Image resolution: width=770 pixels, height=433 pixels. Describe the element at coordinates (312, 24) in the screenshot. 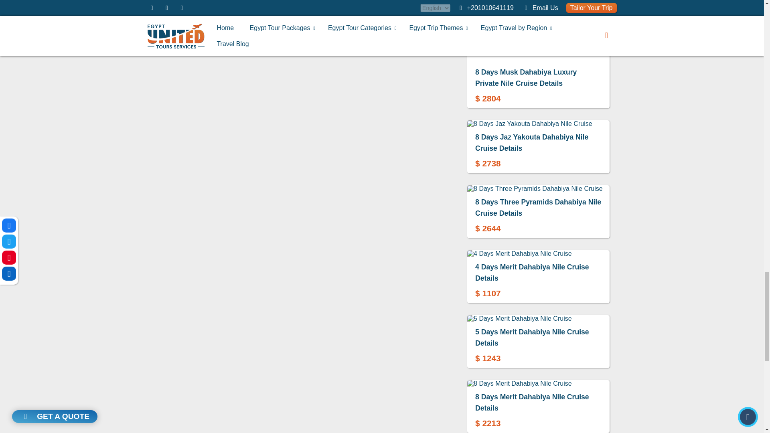

I see `Nile Cruise and Stay 2022 Tag` at that location.